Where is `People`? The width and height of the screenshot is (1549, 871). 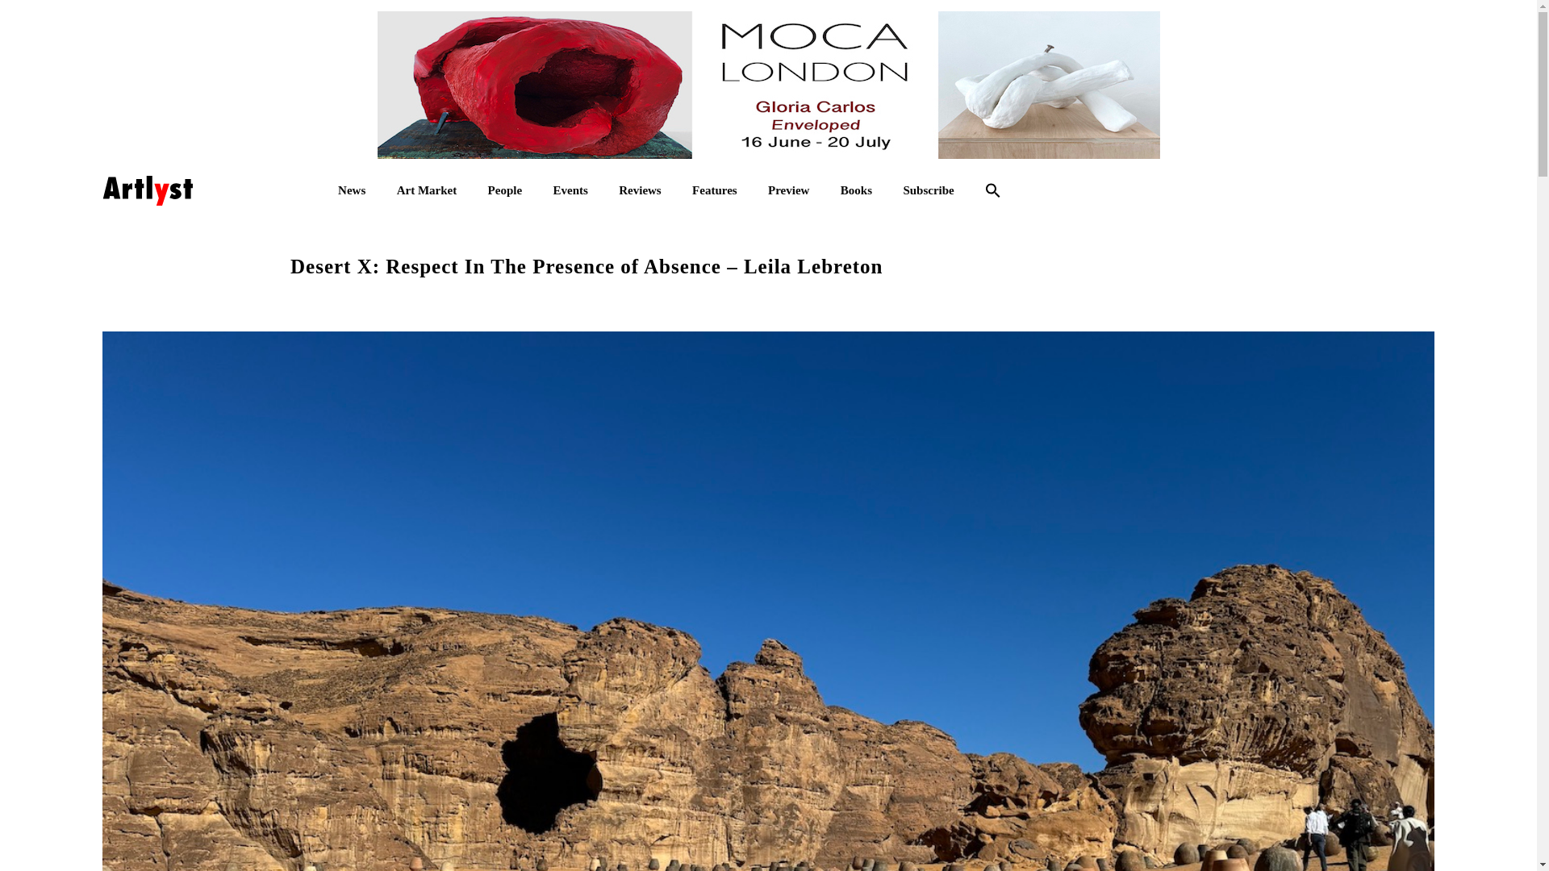 People is located at coordinates (505, 190).